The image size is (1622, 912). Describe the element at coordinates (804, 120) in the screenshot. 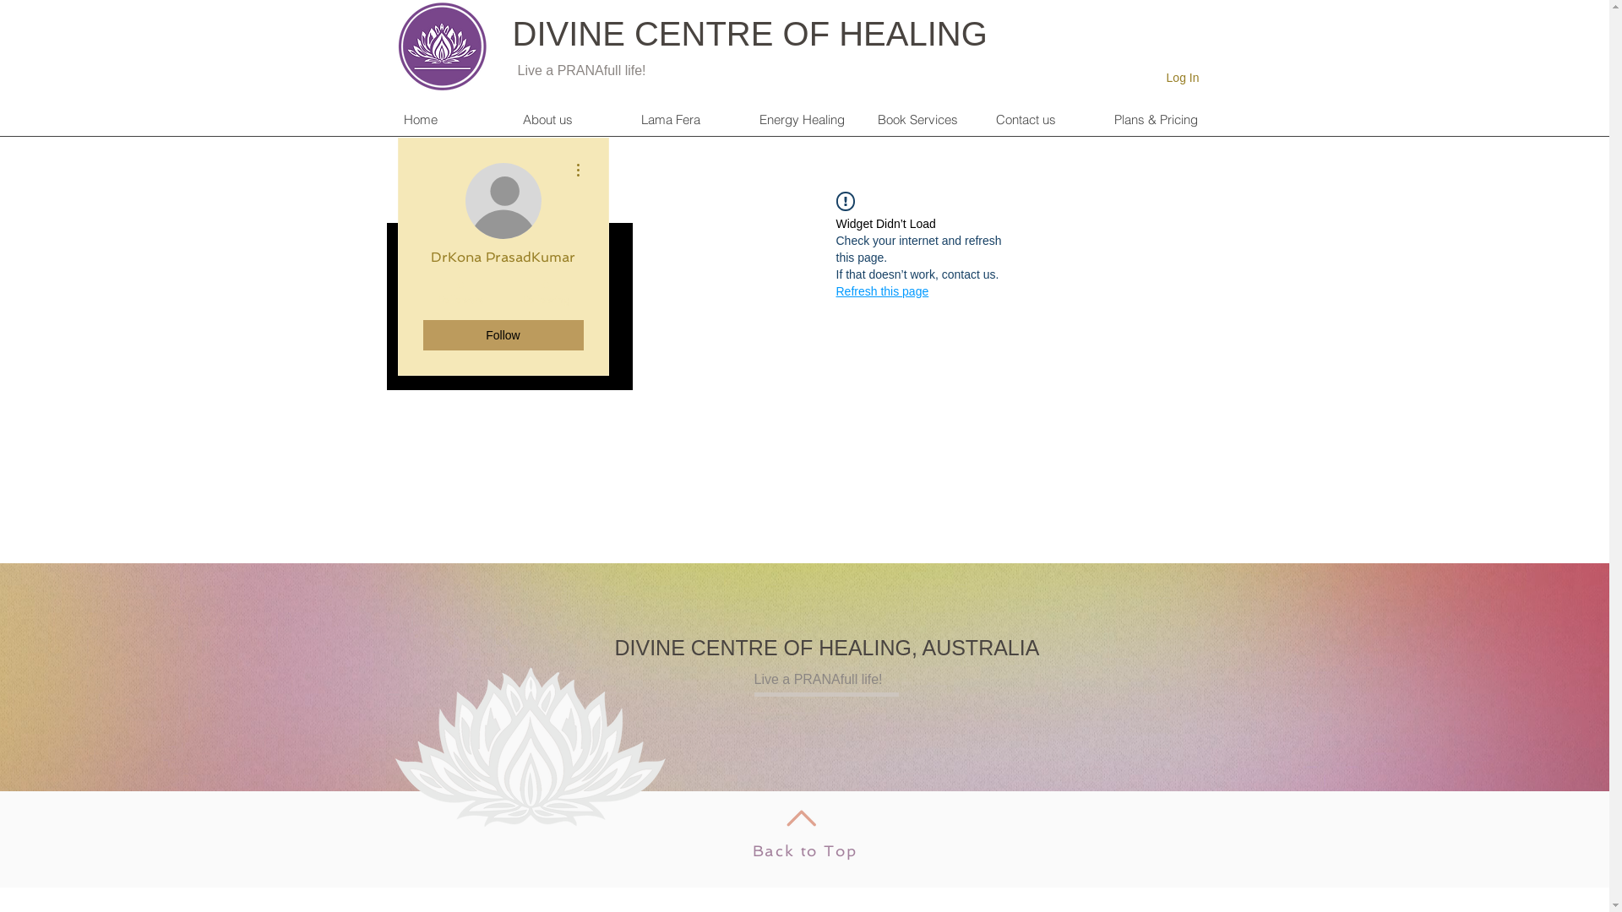

I see `Energy Healing` at that location.